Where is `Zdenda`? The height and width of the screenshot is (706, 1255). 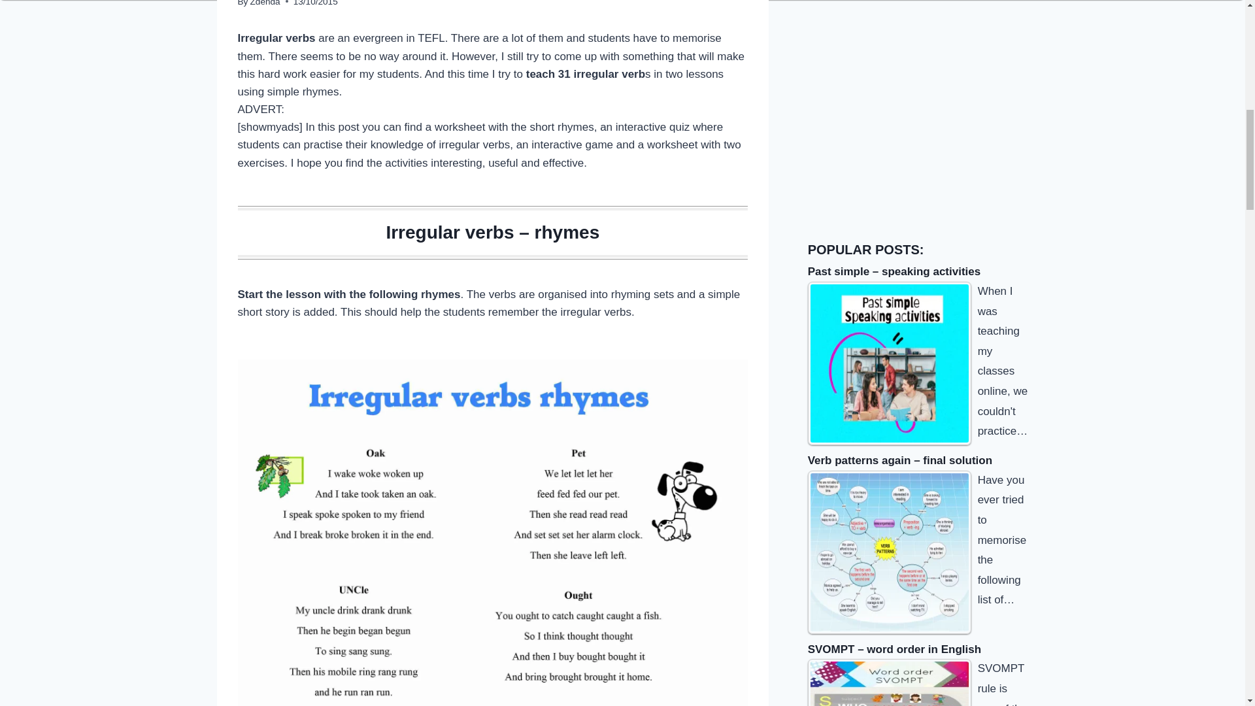 Zdenda is located at coordinates (265, 3).